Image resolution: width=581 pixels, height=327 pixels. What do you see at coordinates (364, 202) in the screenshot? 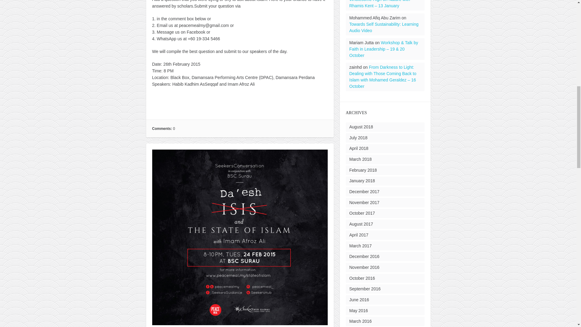
I see `November 2017` at bounding box center [364, 202].